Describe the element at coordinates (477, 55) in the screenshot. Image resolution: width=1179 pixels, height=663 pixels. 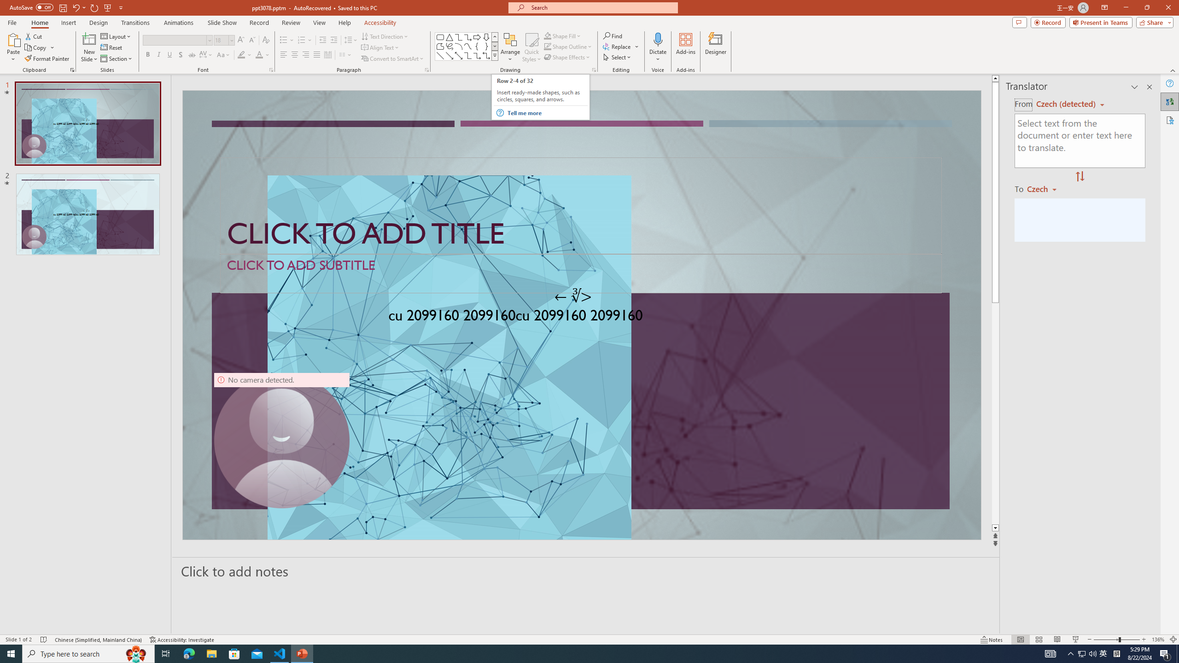
I see `Connector: Elbow Arrow` at that location.